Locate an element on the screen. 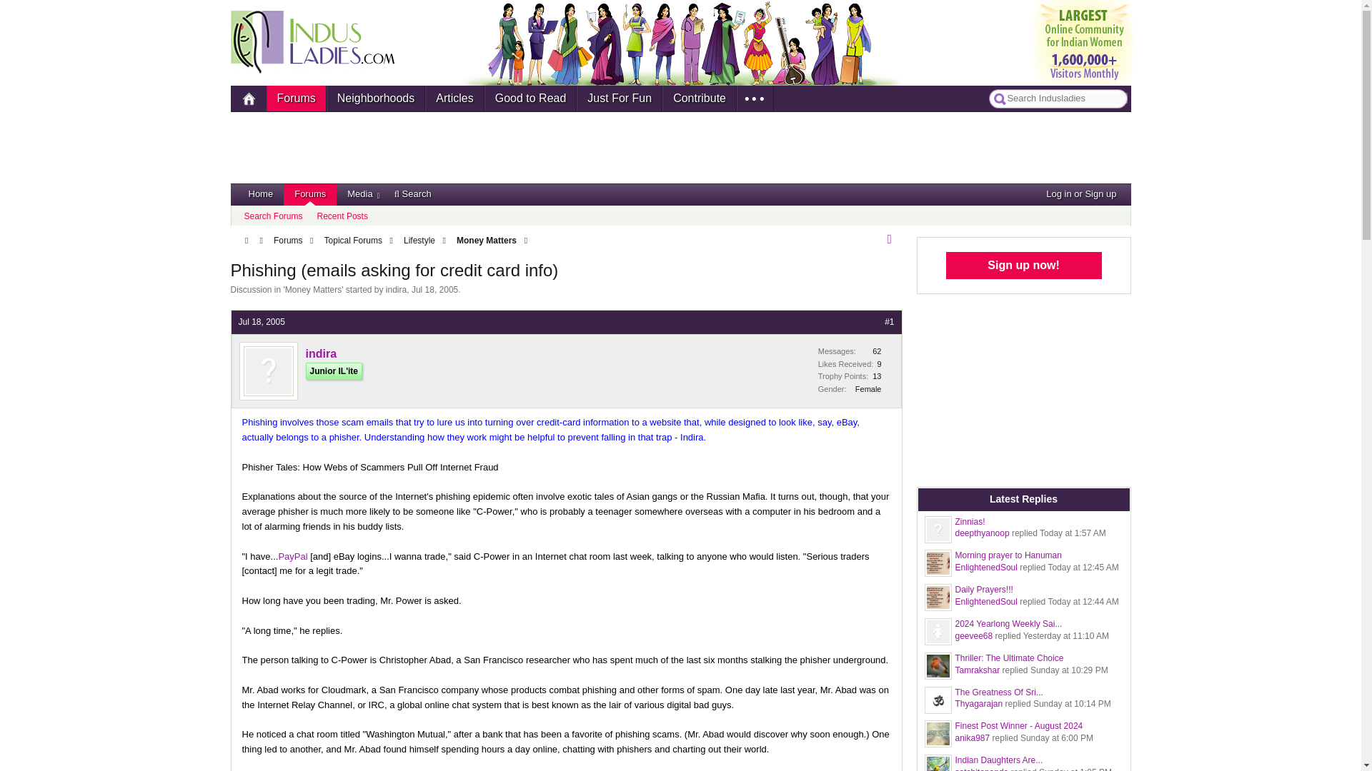  Articles is located at coordinates (454, 98).